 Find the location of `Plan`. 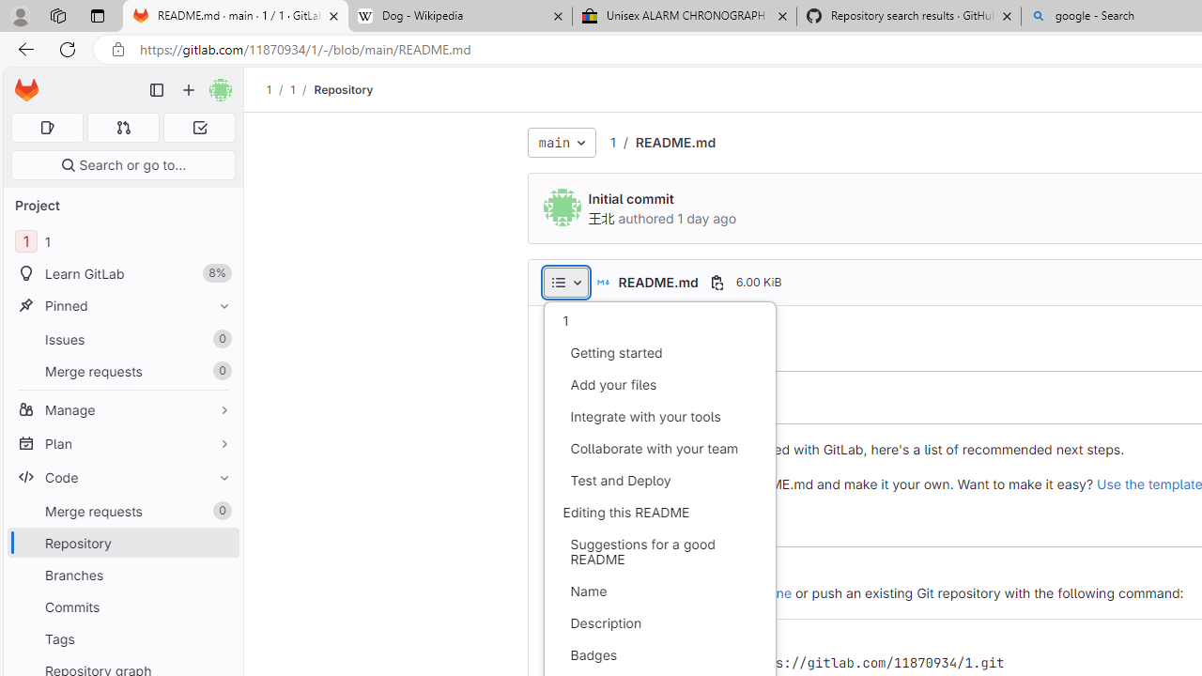

Plan is located at coordinates (122, 443).